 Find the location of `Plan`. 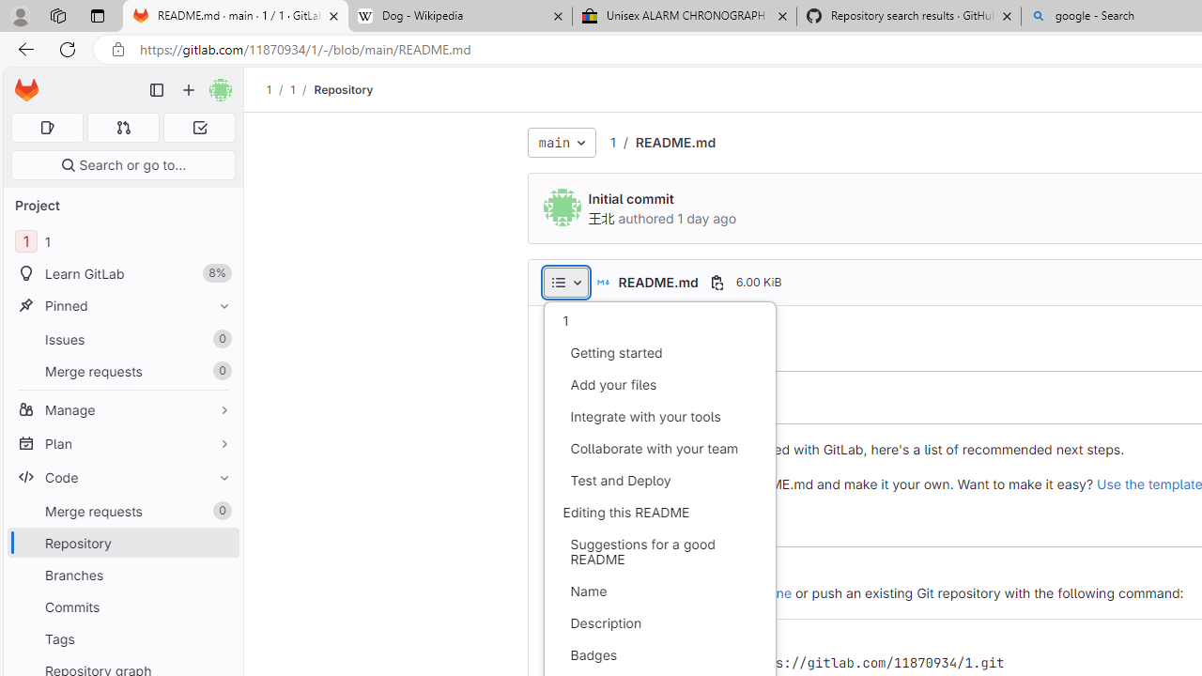

Plan is located at coordinates (122, 443).